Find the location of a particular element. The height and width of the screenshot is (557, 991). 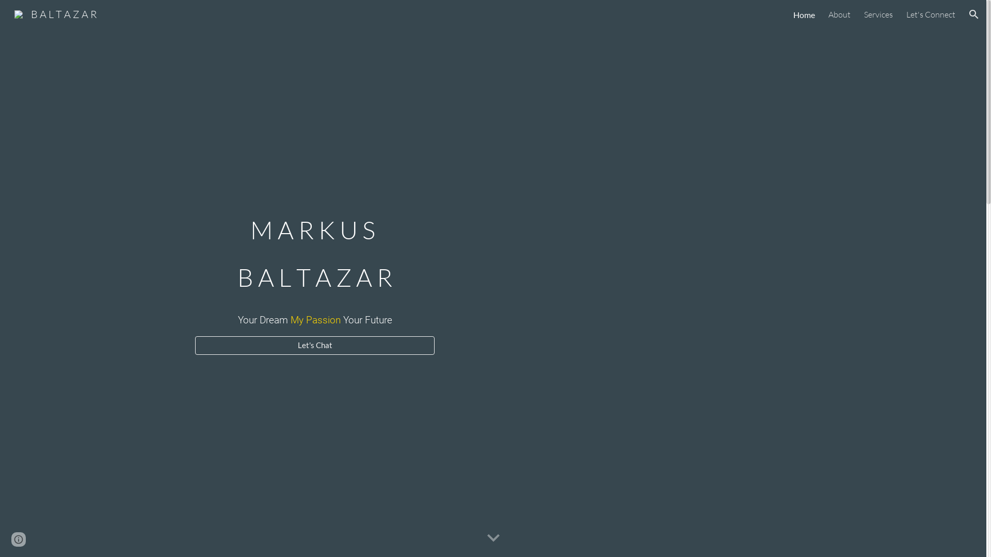

B A L T A Z A R is located at coordinates (56, 13).